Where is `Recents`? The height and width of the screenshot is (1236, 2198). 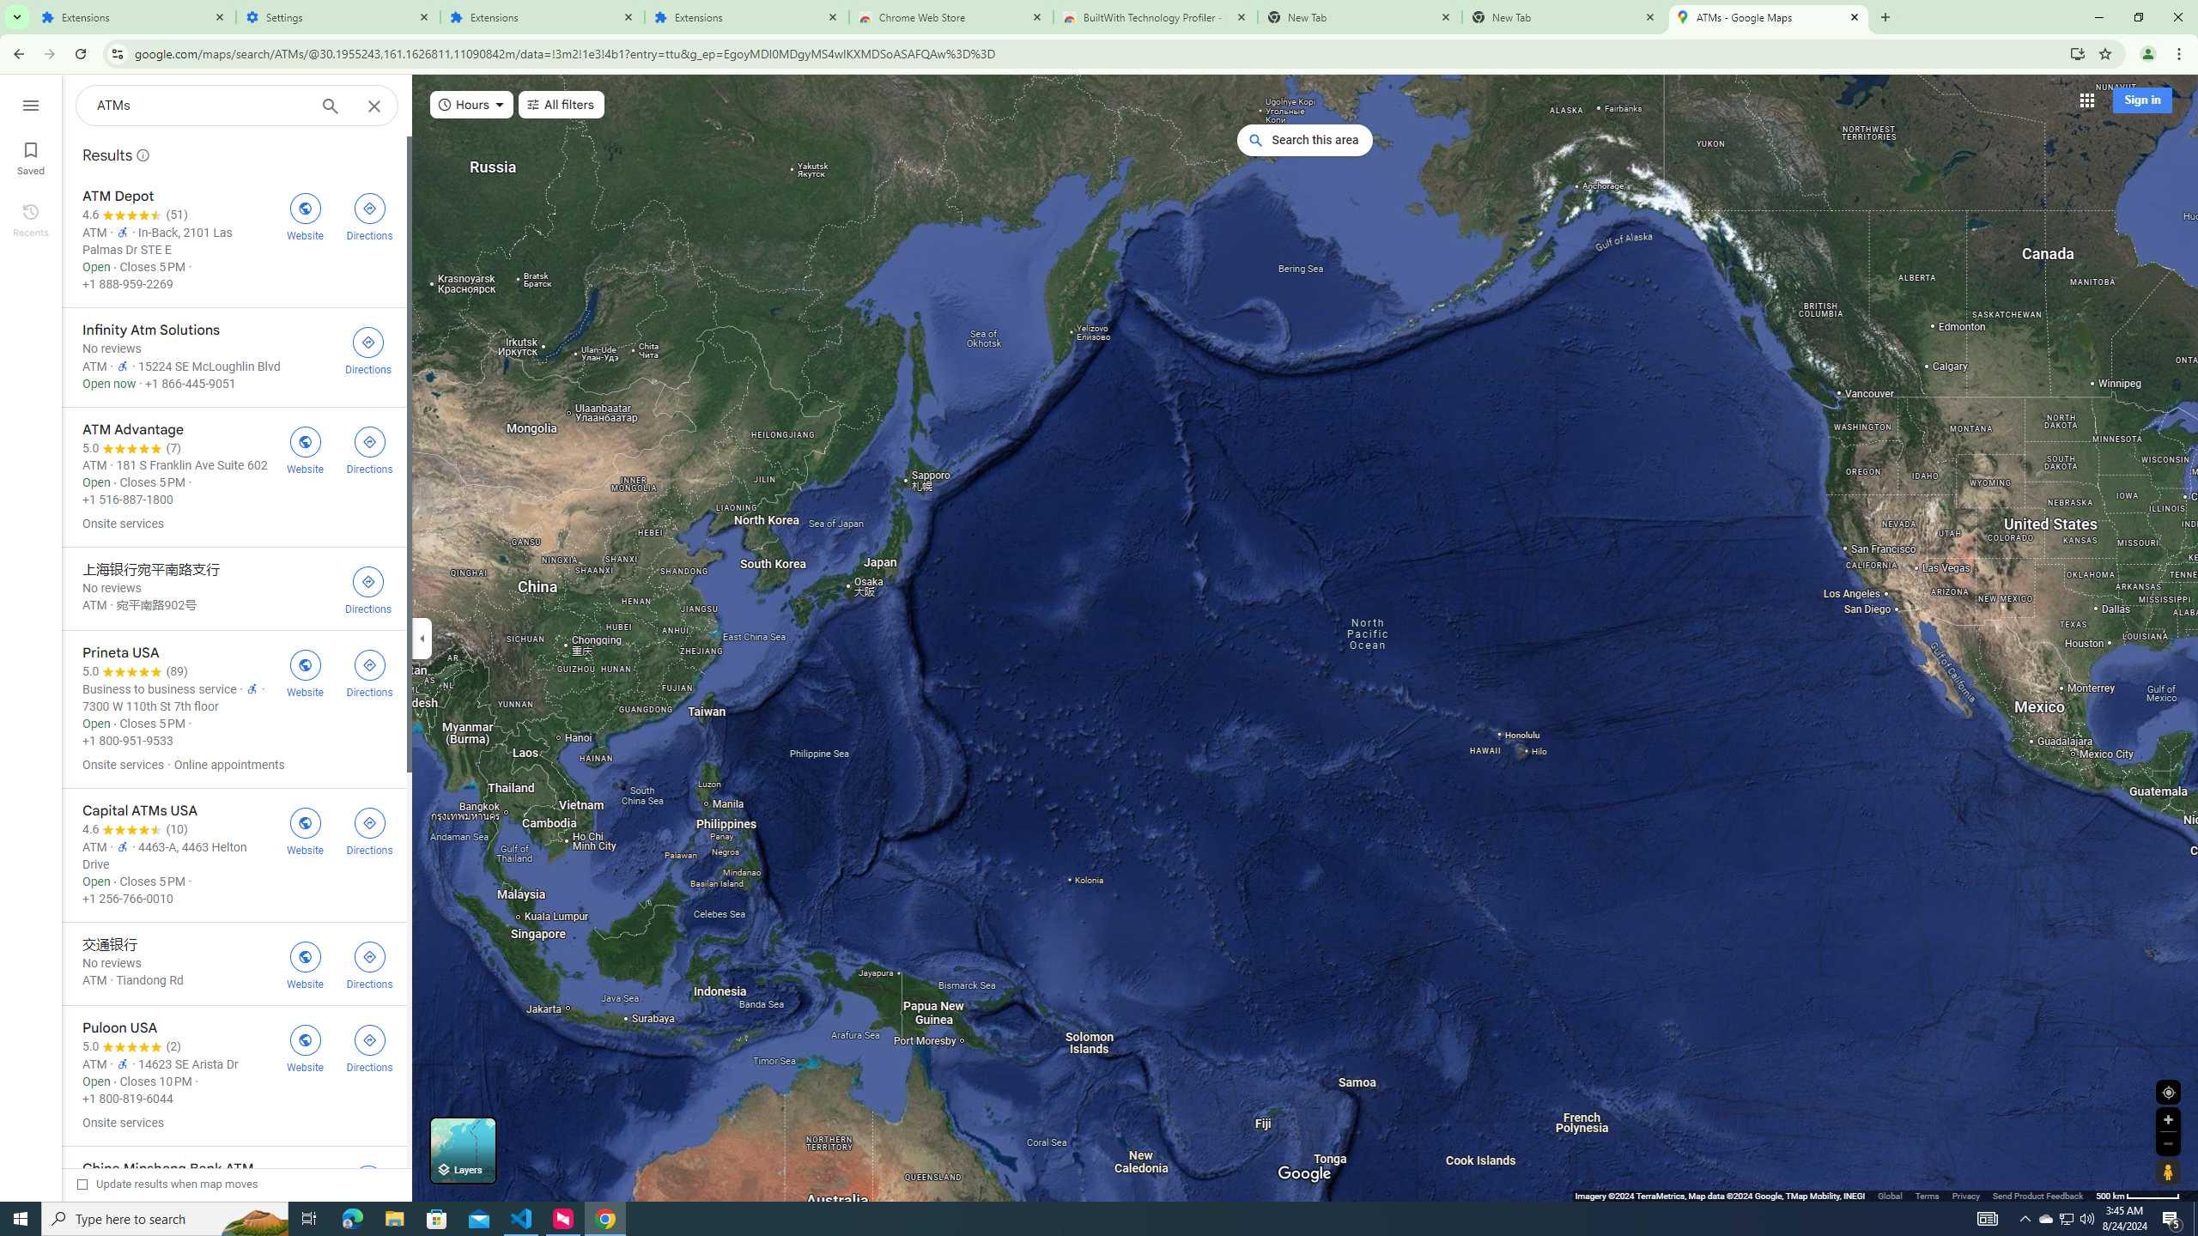 Recents is located at coordinates (31, 219).